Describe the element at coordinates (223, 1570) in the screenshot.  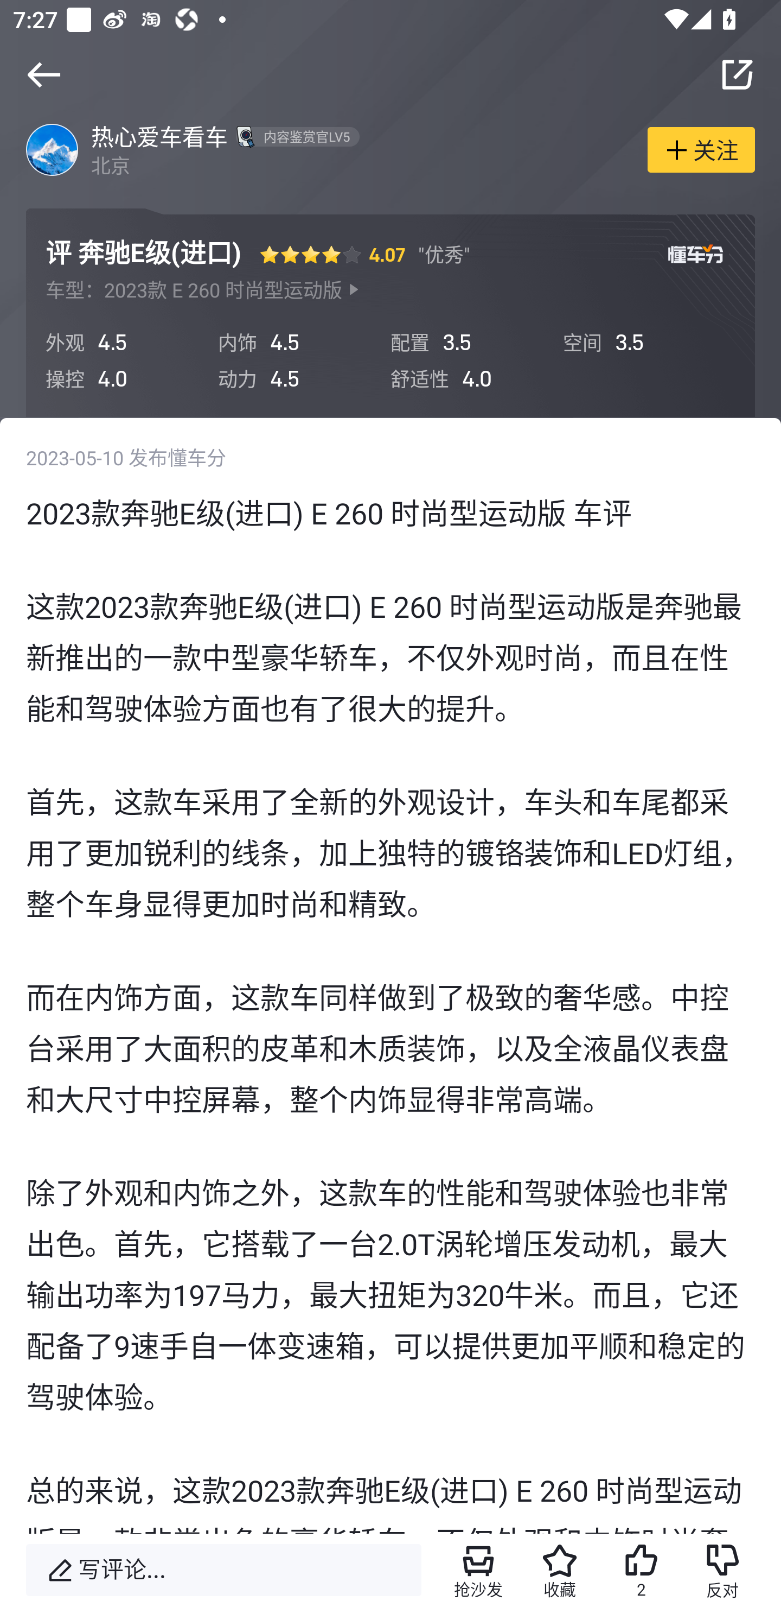
I see ` 写评论...` at that location.